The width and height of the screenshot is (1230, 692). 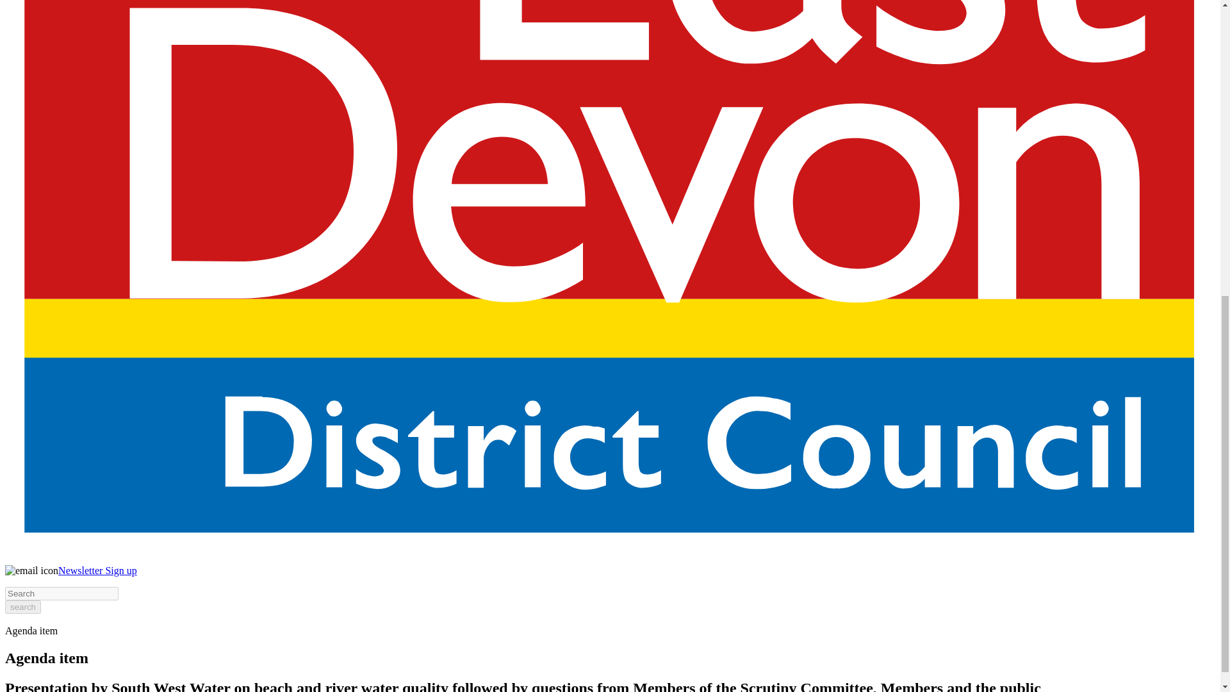 I want to click on Newsletter Sign up, so click(x=97, y=570).